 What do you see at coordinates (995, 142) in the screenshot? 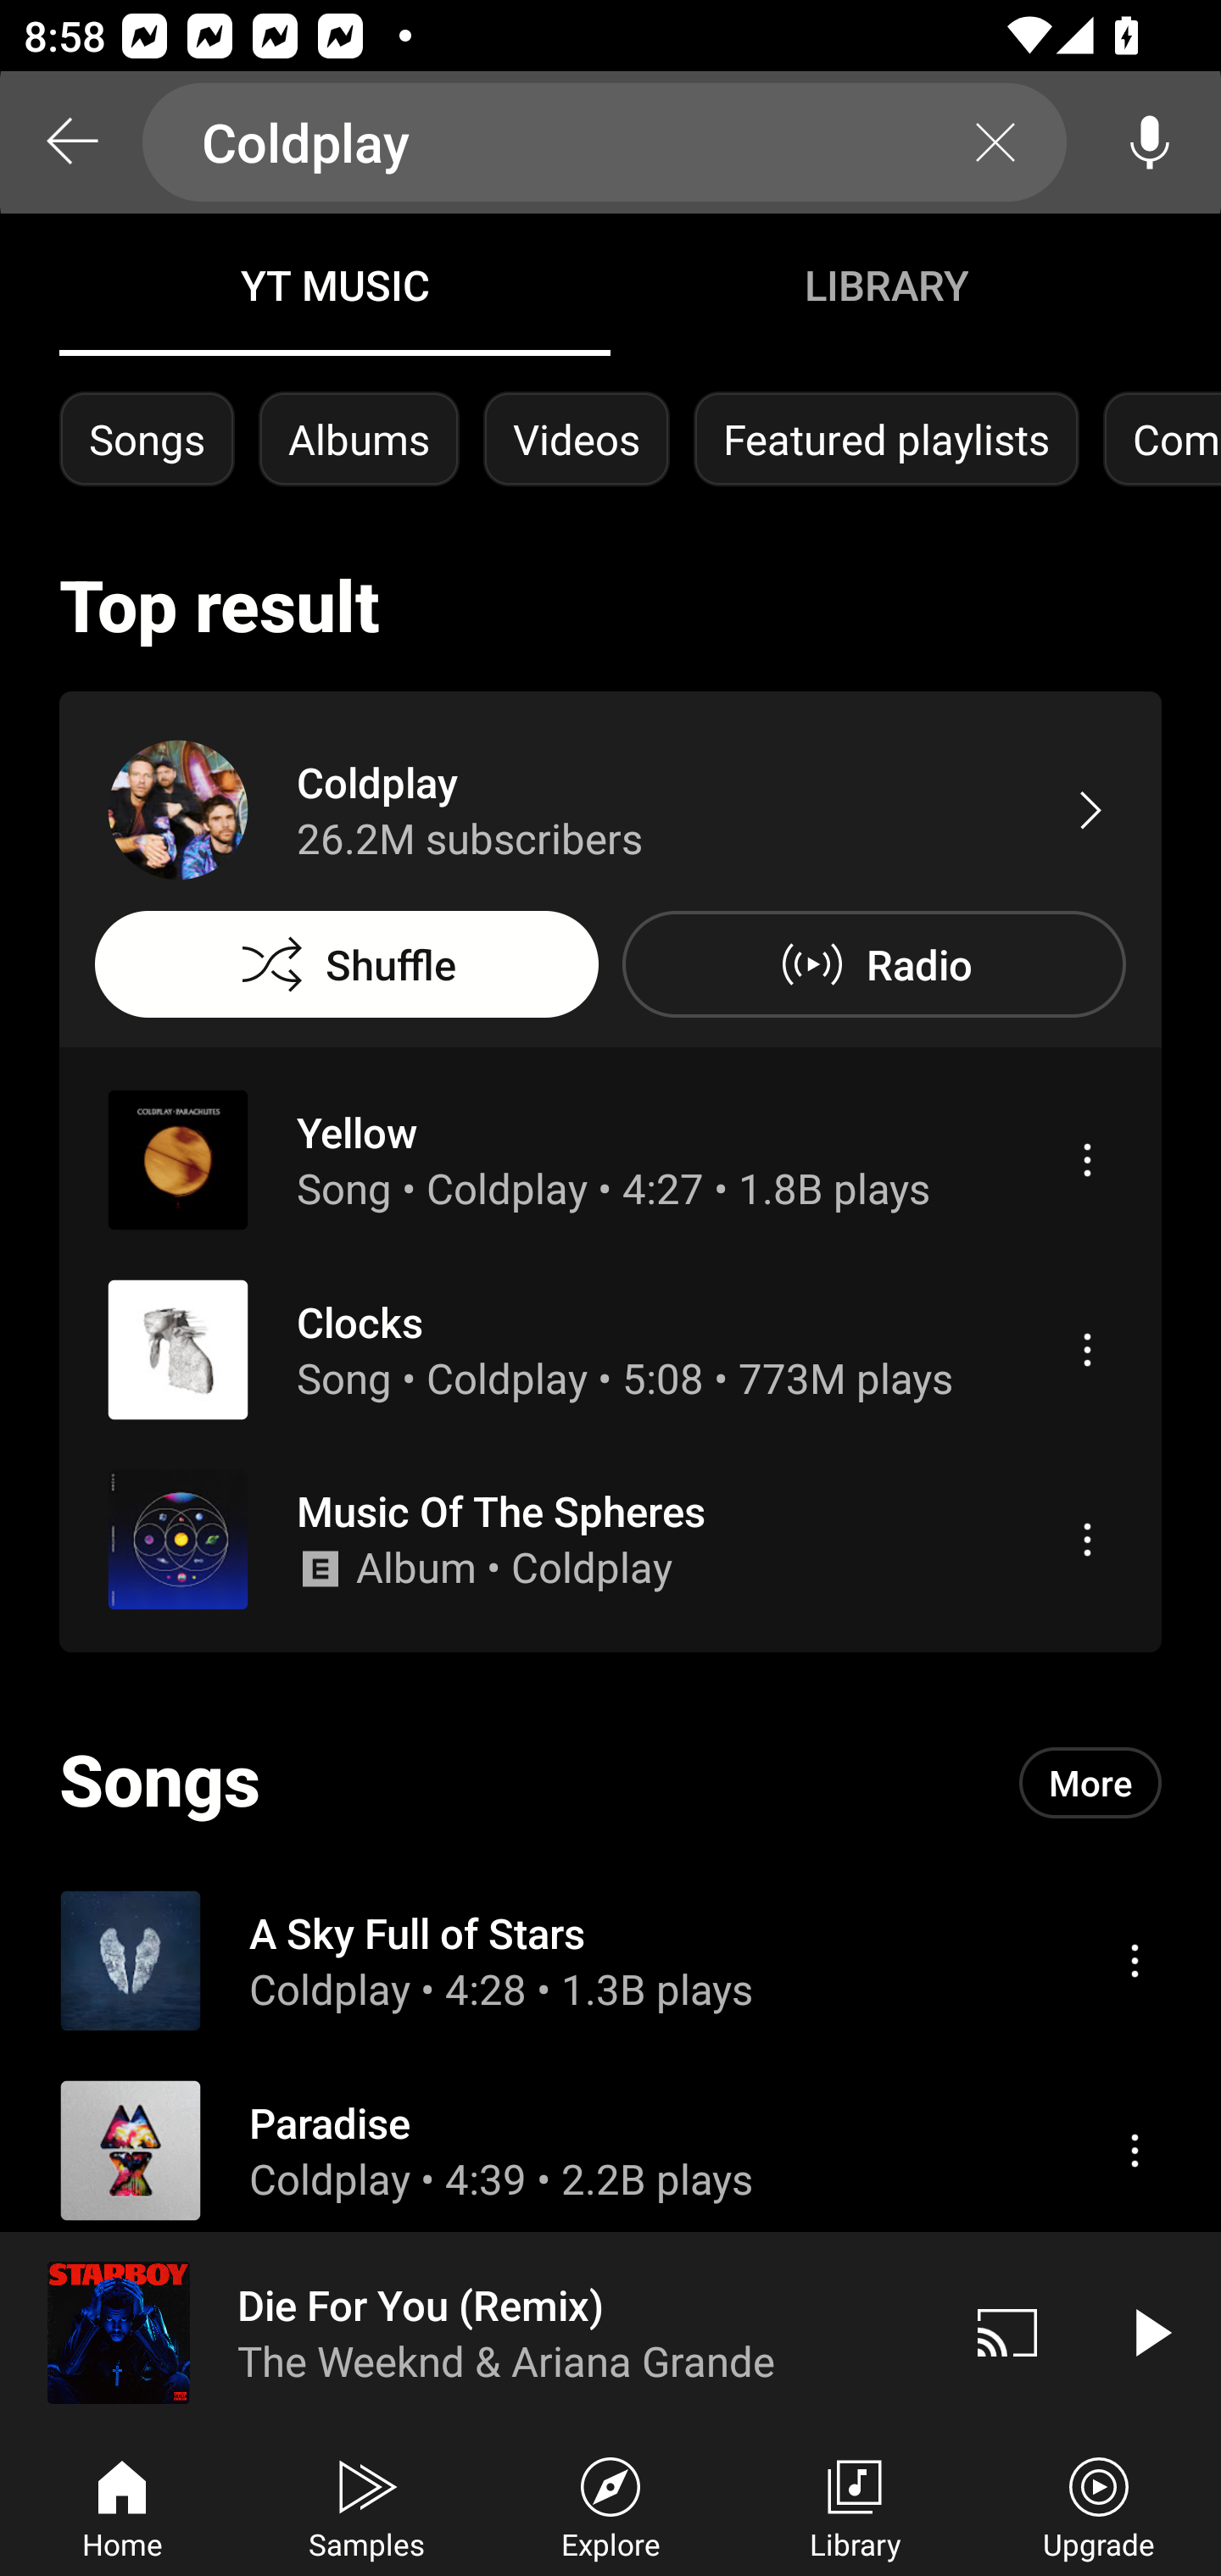
I see `Clear search` at bounding box center [995, 142].